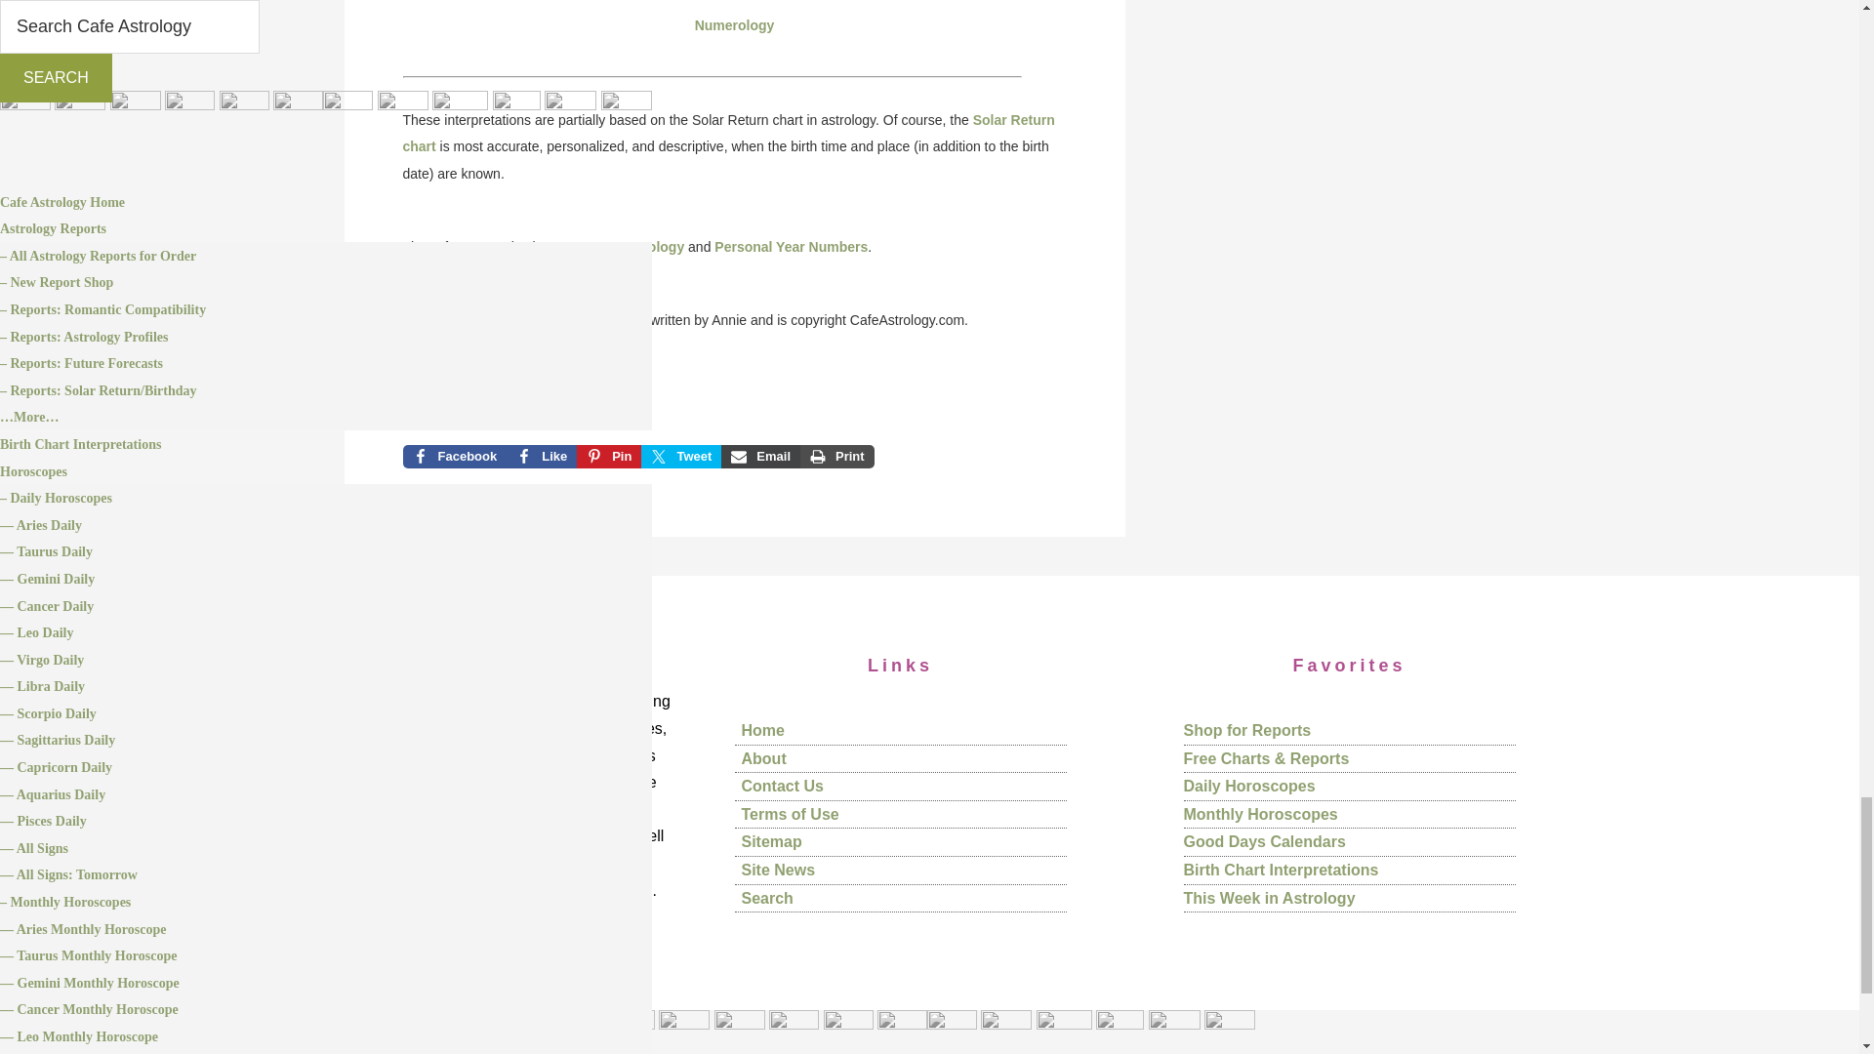  I want to click on Share on Facebook, so click(454, 456).